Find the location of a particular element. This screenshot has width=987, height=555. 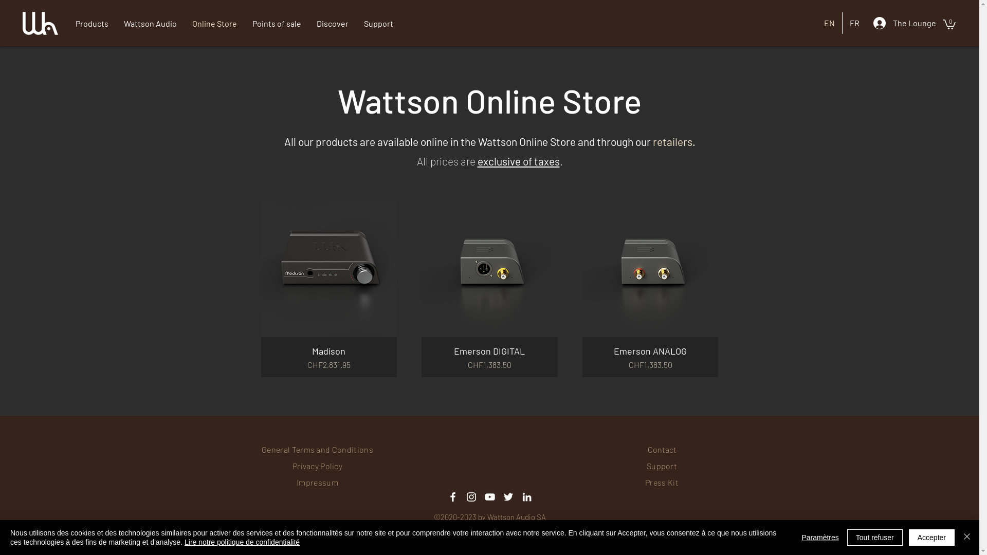

General Terms and Conditions is located at coordinates (317, 449).